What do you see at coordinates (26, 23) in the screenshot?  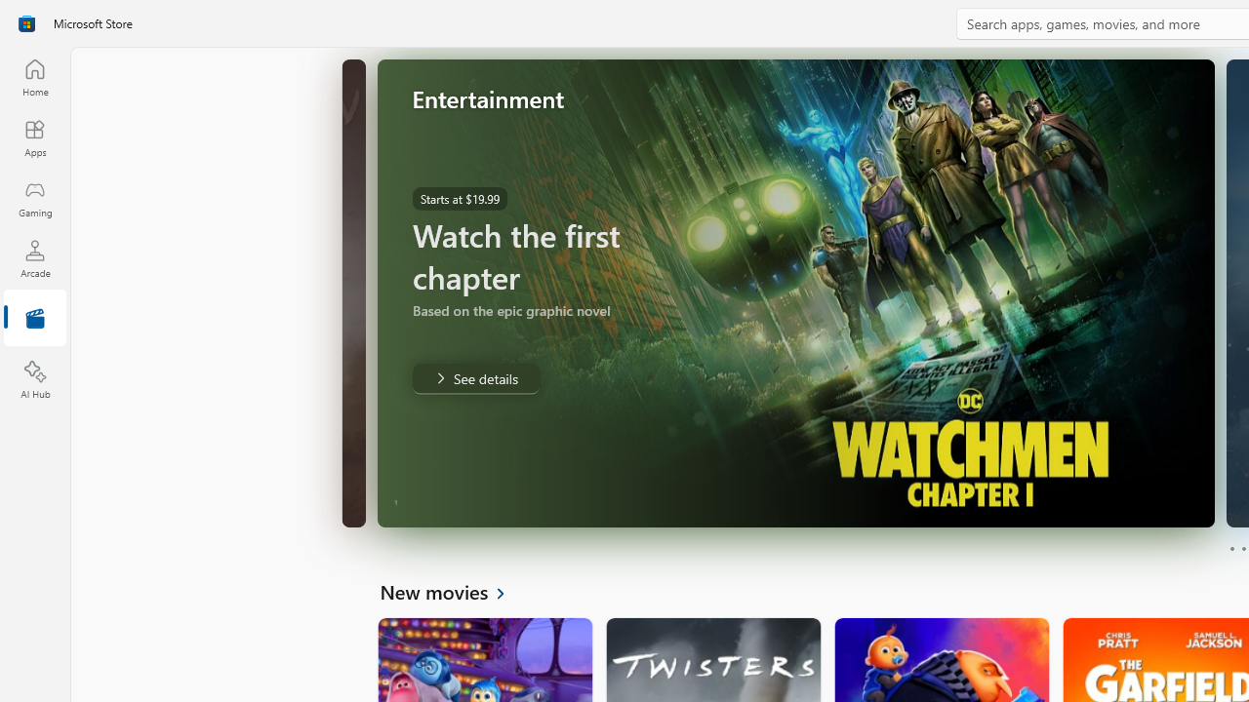 I see `Class: Image` at bounding box center [26, 23].